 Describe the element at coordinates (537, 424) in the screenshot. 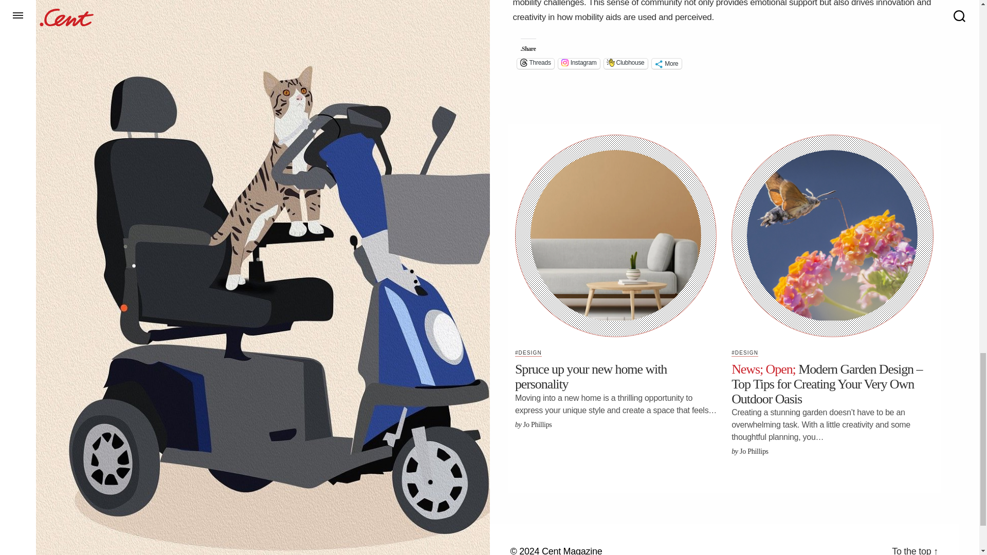

I see `Author Profile` at that location.